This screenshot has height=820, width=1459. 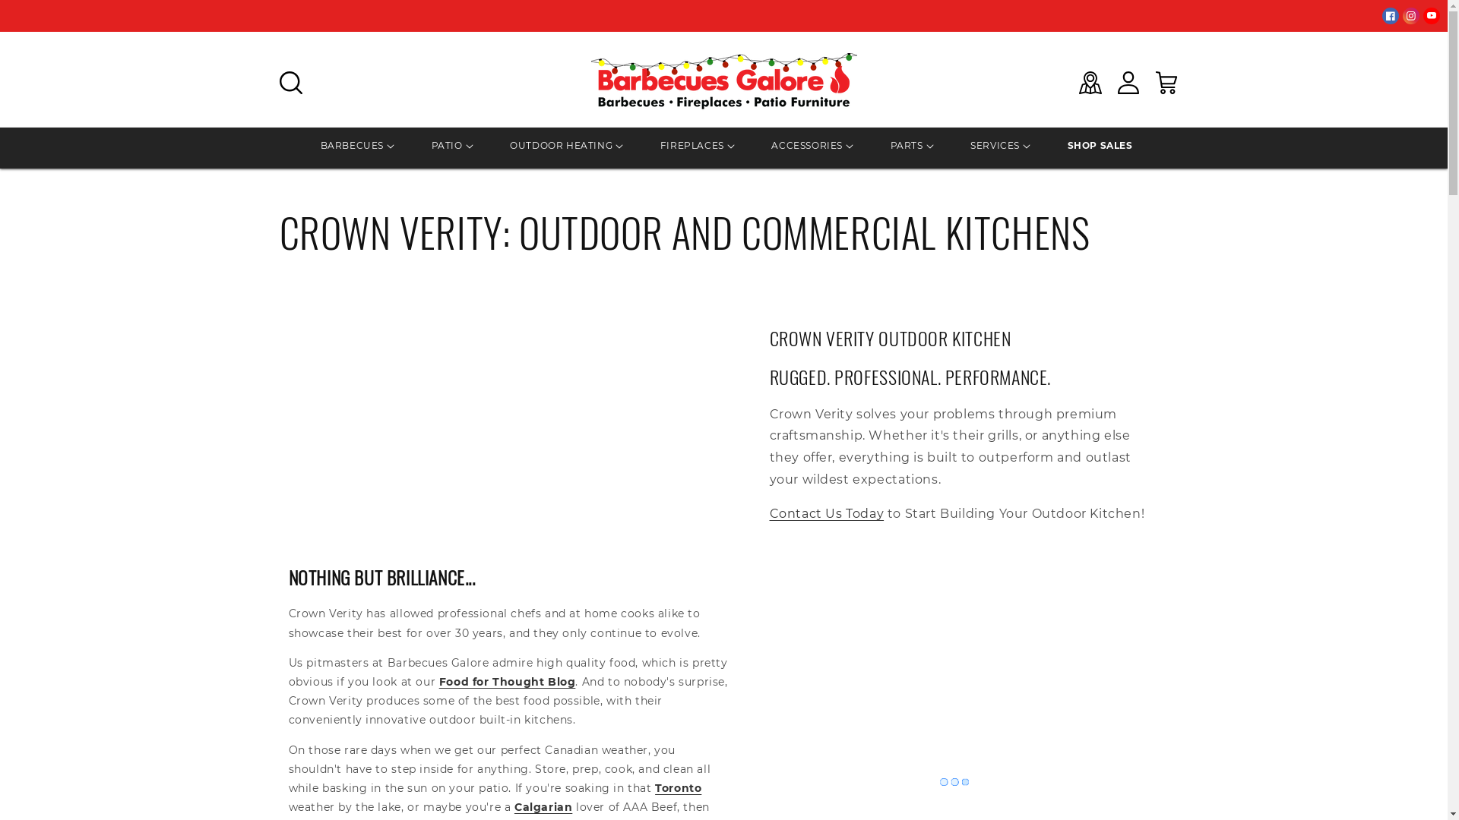 I want to click on Toronto, so click(x=678, y=788).